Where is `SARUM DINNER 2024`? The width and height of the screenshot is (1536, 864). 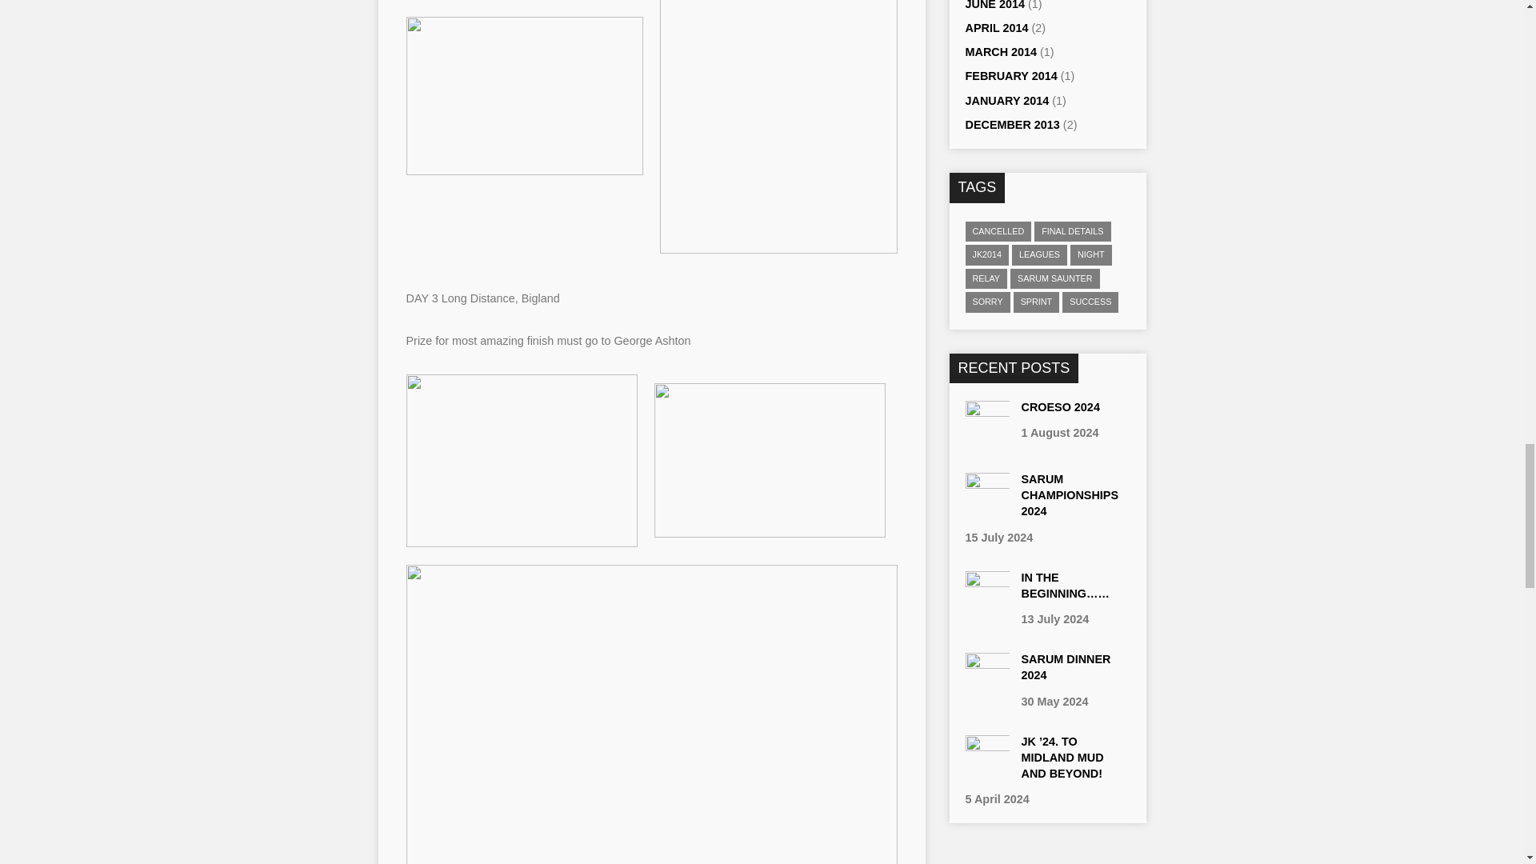
SARUM DINNER 2024 is located at coordinates (1066, 667).